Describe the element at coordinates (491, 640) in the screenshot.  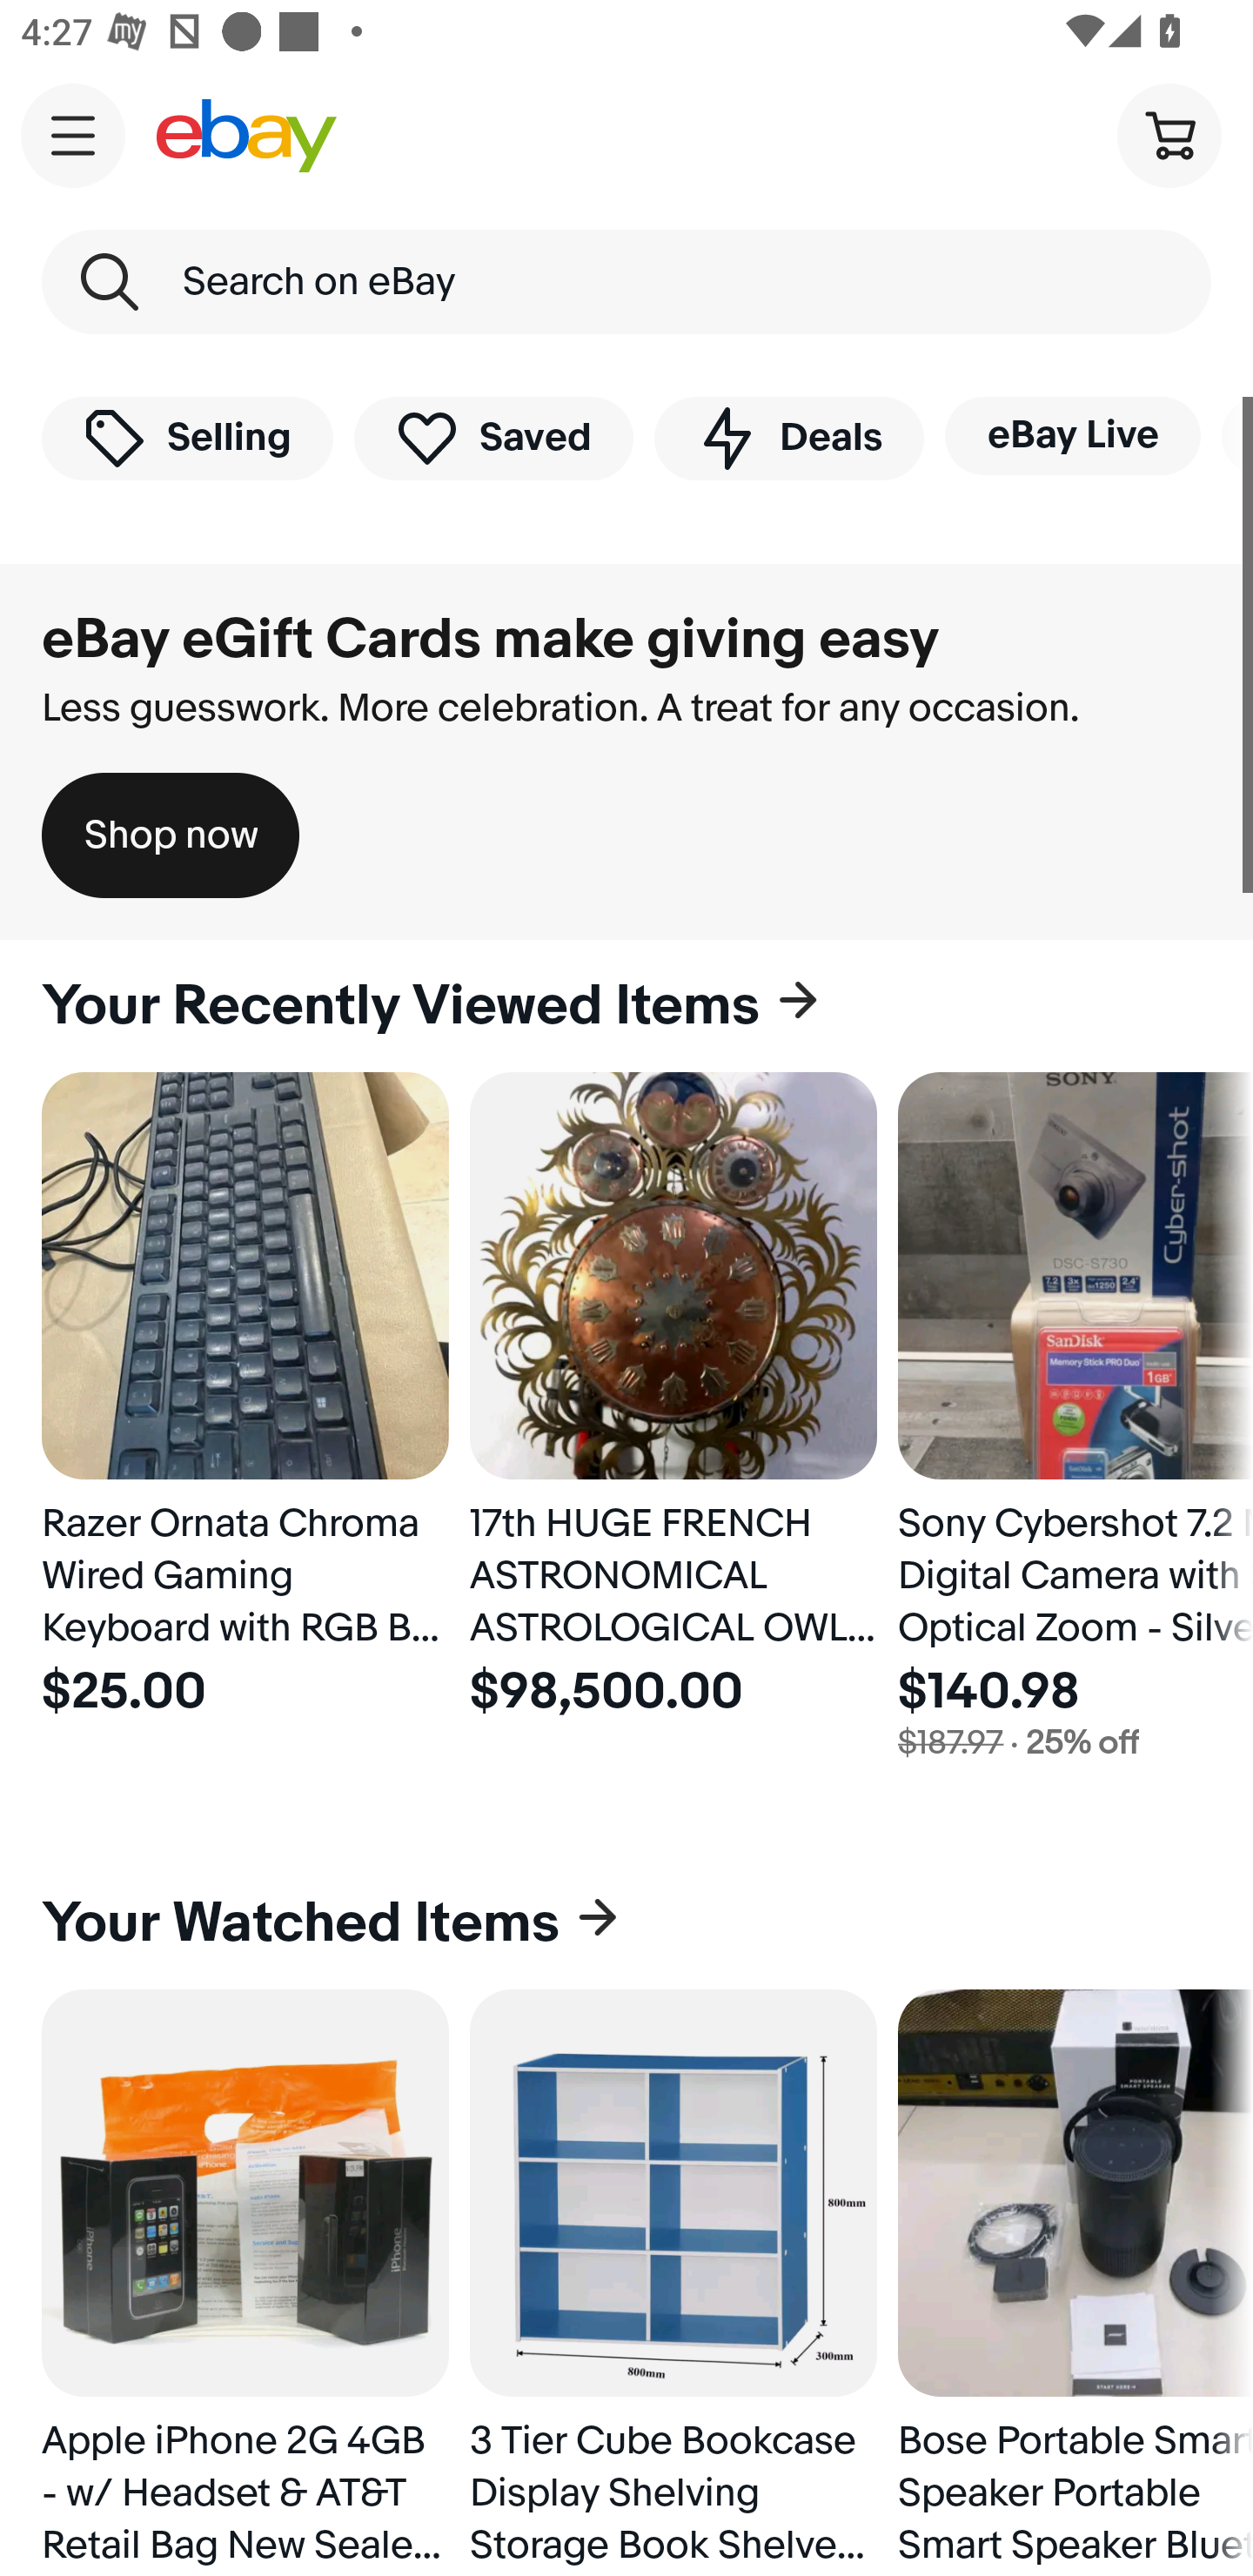
I see `eBay eGift Cards make giving easy` at that location.